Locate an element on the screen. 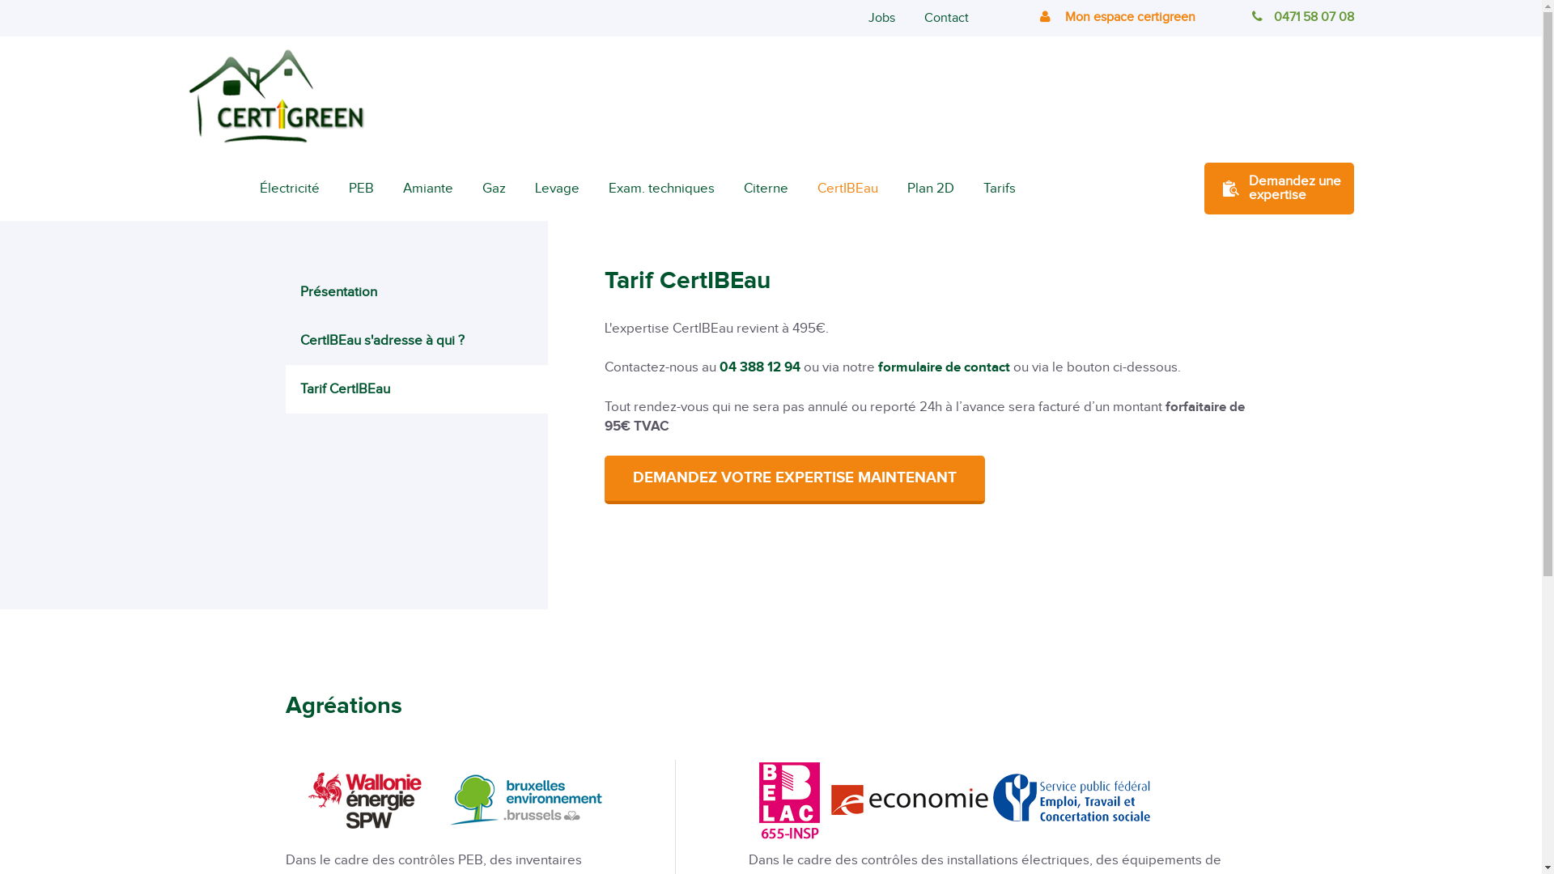 This screenshot has height=874, width=1554. Levage is located at coordinates (557, 189).